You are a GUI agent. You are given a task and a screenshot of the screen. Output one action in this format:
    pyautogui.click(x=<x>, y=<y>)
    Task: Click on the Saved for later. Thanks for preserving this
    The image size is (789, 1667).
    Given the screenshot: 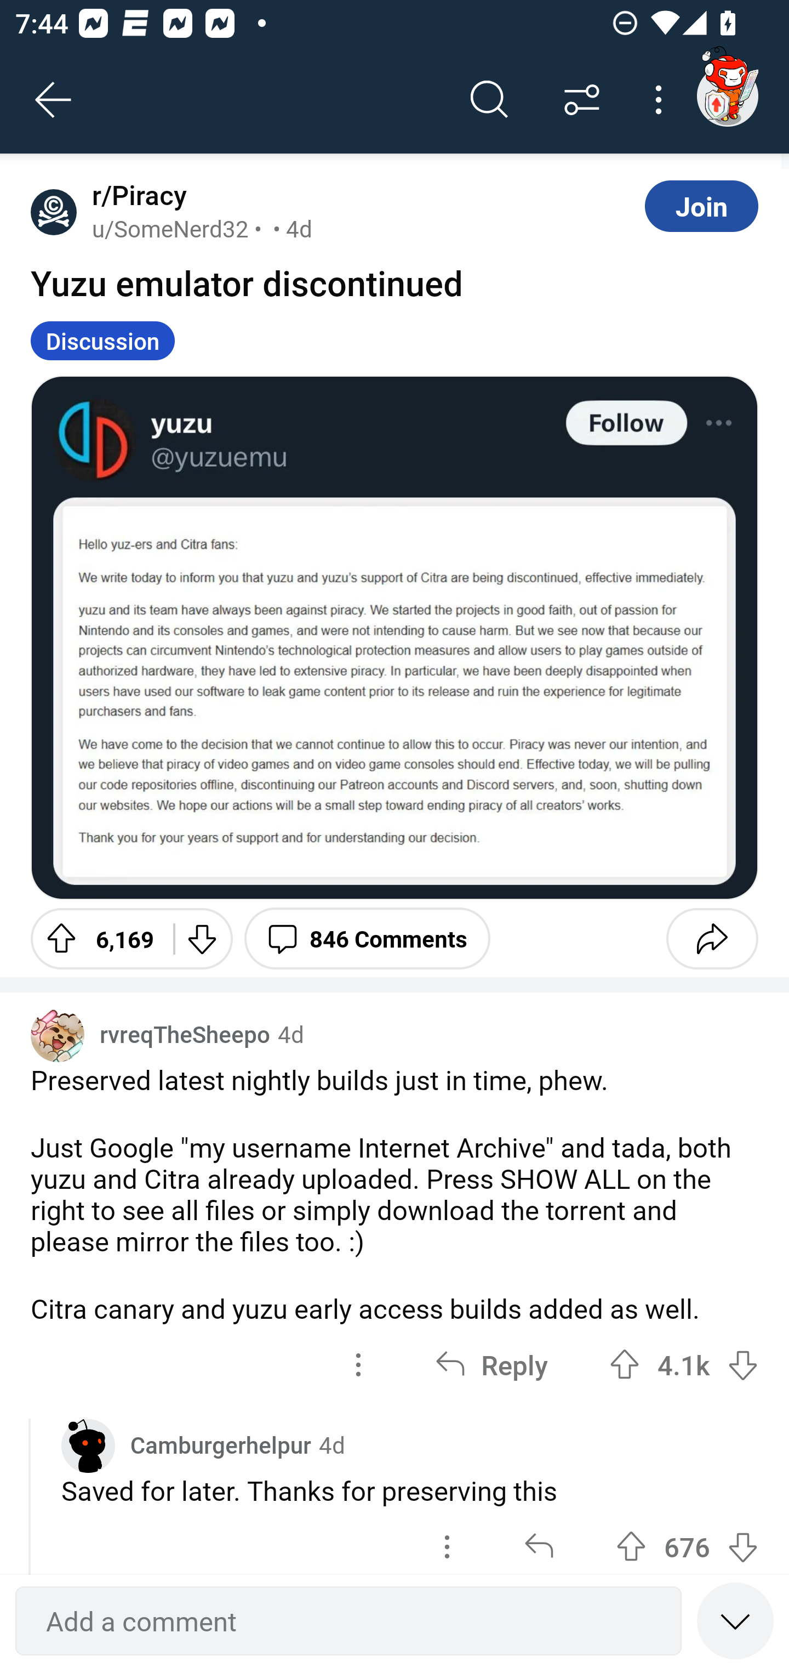 What is the action you would take?
    pyautogui.click(x=410, y=1490)
    